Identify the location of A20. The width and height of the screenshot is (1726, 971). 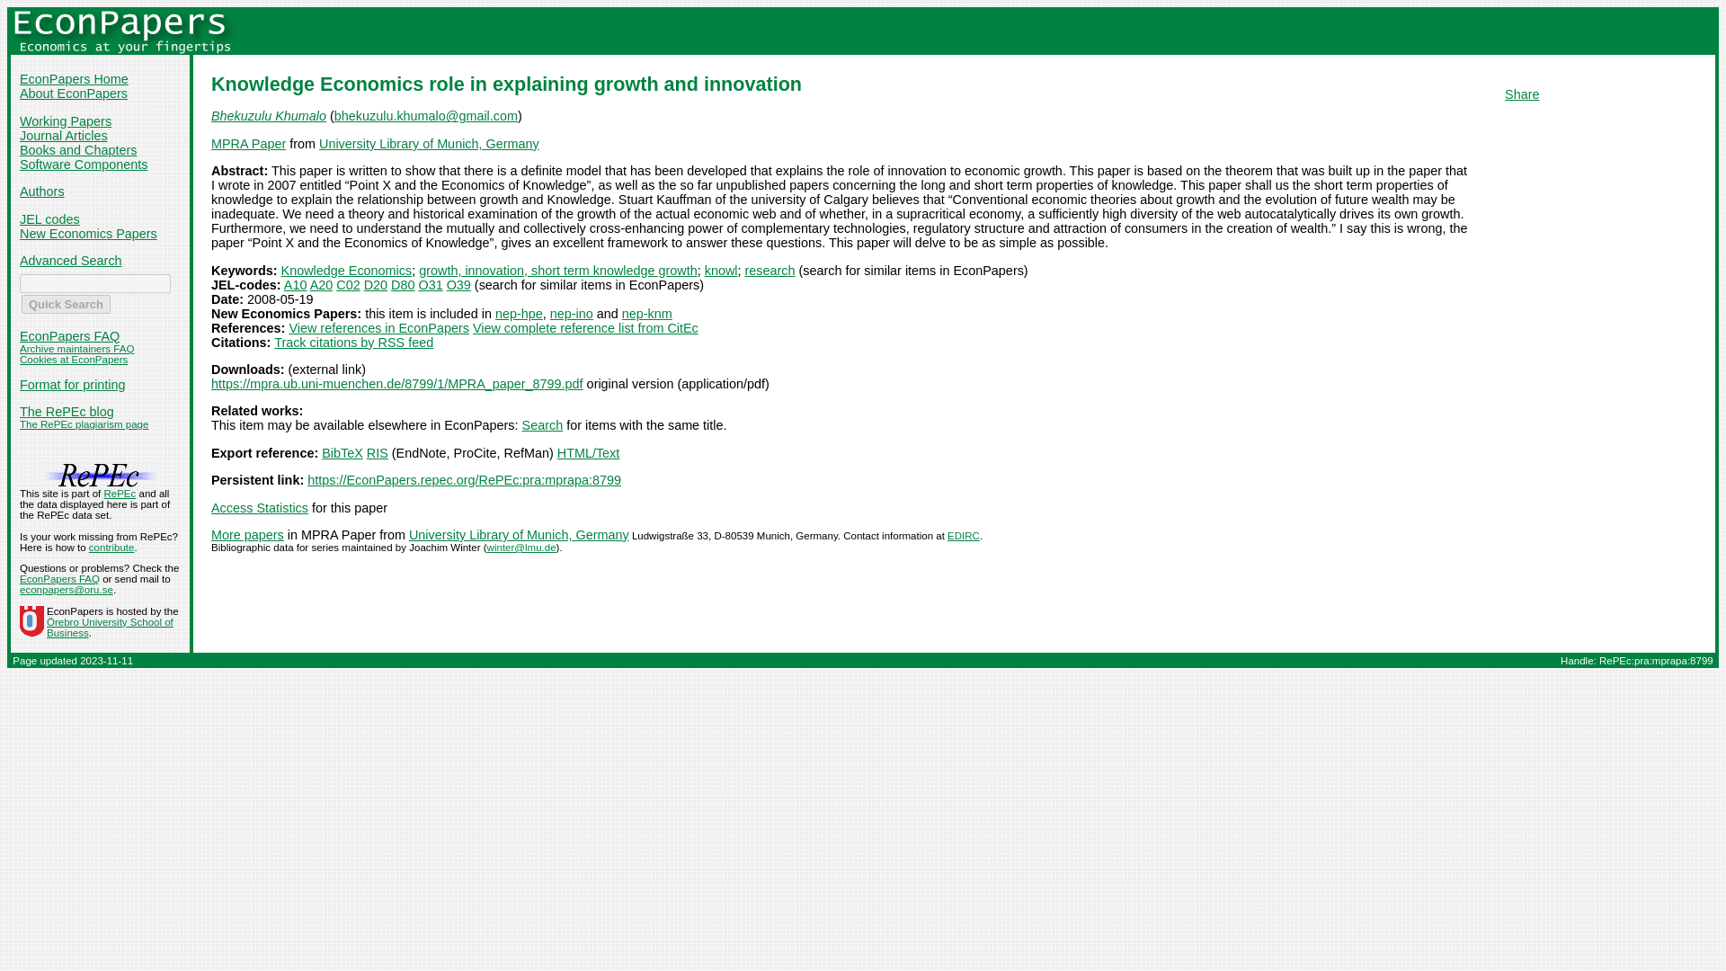
(322, 284).